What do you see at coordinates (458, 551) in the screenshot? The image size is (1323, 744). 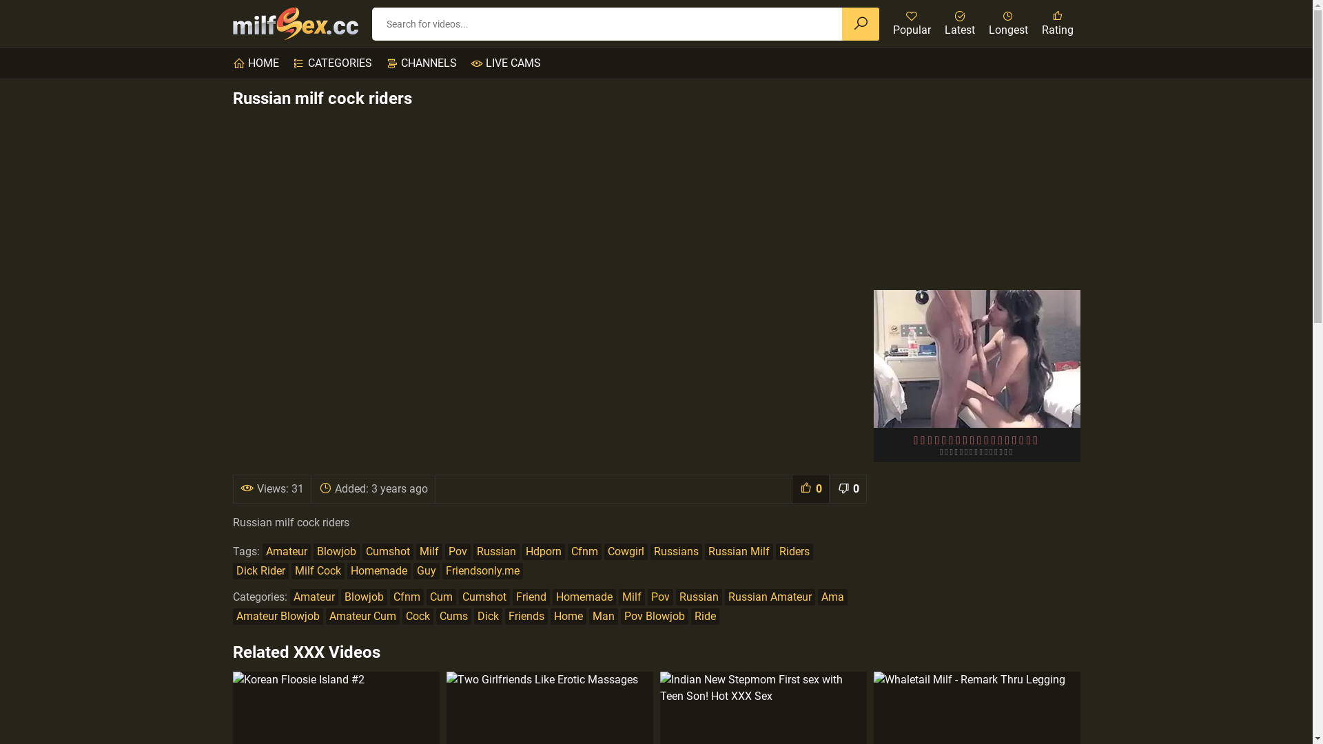 I see `Pov` at bounding box center [458, 551].